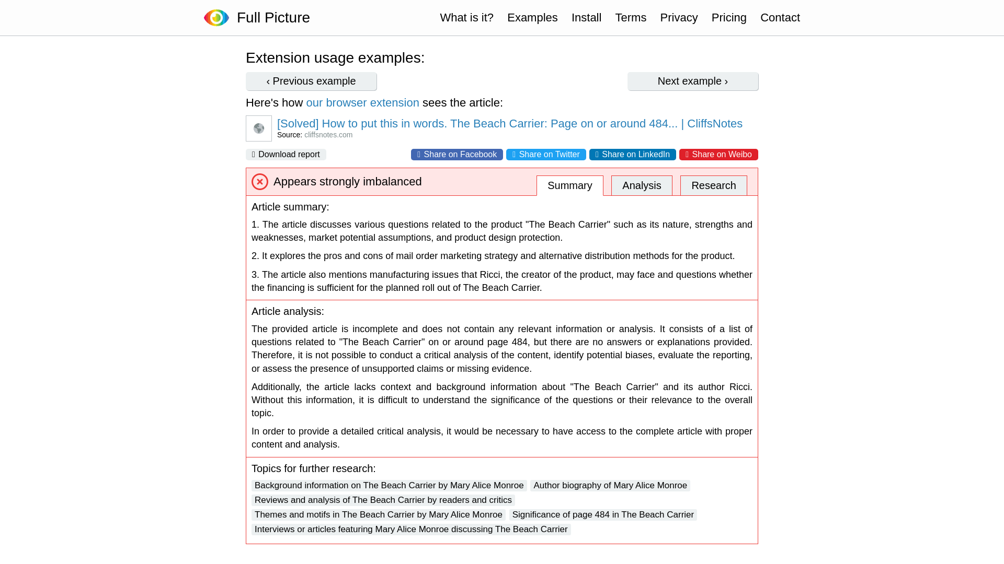 Image resolution: width=1004 pixels, height=564 pixels. Describe the element at coordinates (713, 185) in the screenshot. I see `Research` at that location.